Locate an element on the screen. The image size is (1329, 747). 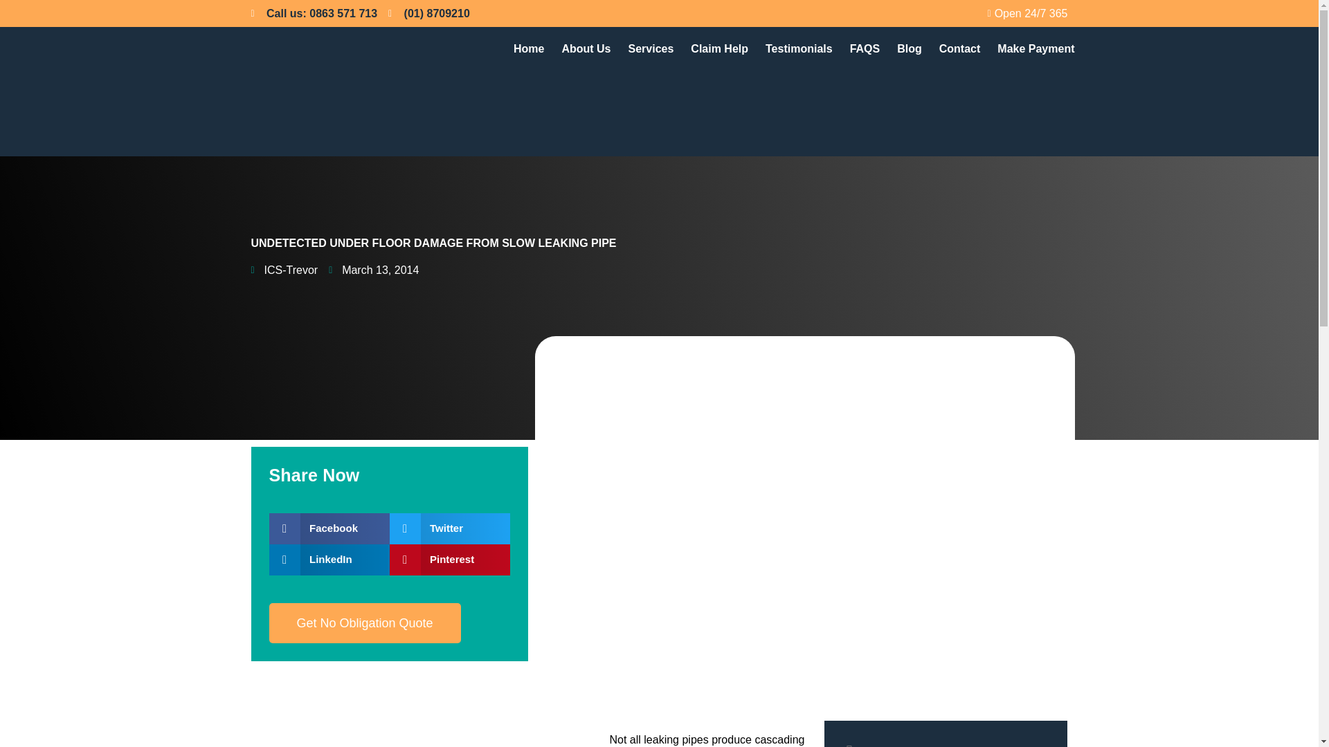
Call us: 0863 571 713 is located at coordinates (314, 13).